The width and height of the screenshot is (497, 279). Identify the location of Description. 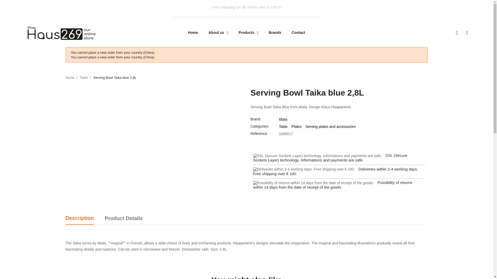
(79, 218).